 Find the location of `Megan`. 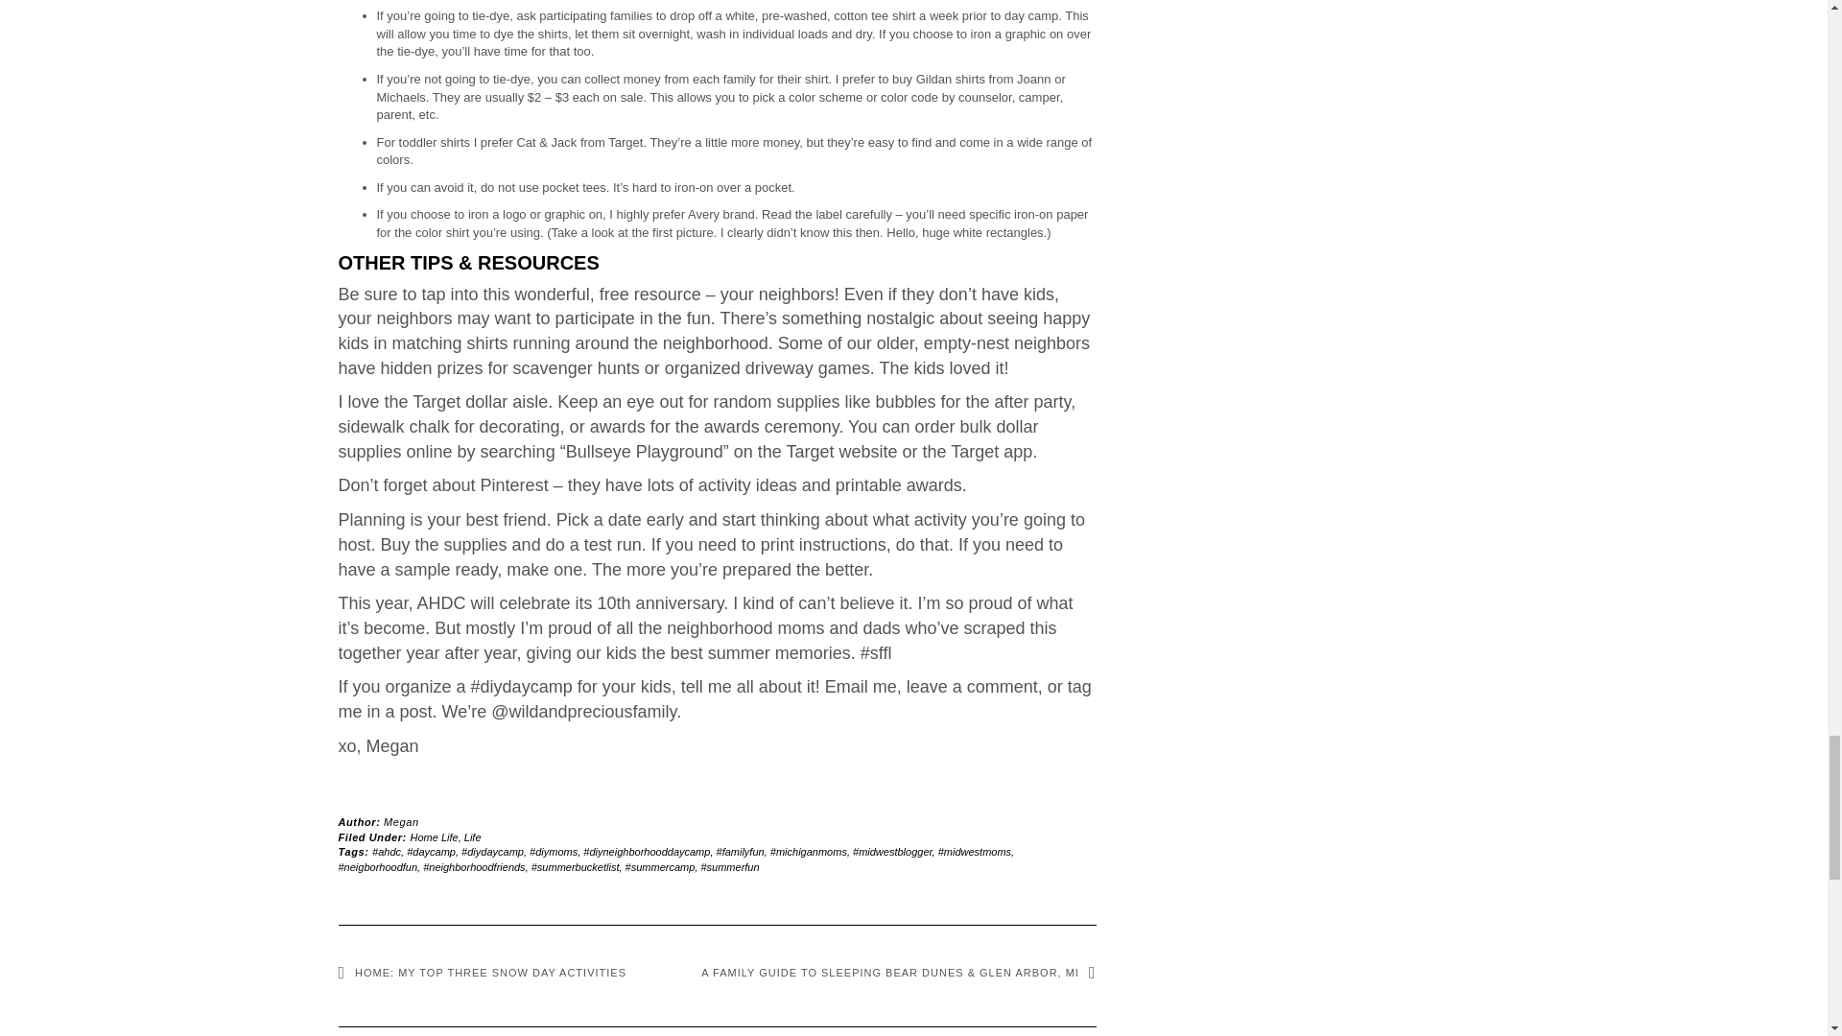

Megan is located at coordinates (401, 821).